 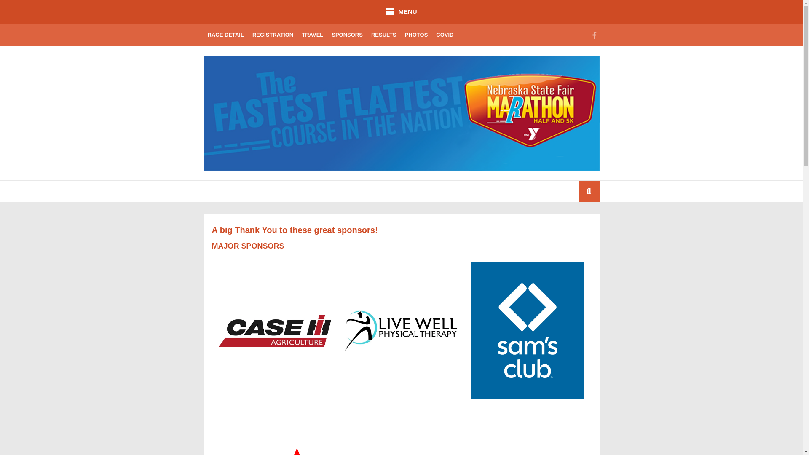 What do you see at coordinates (383, 35) in the screenshot?
I see `RESULTS` at bounding box center [383, 35].